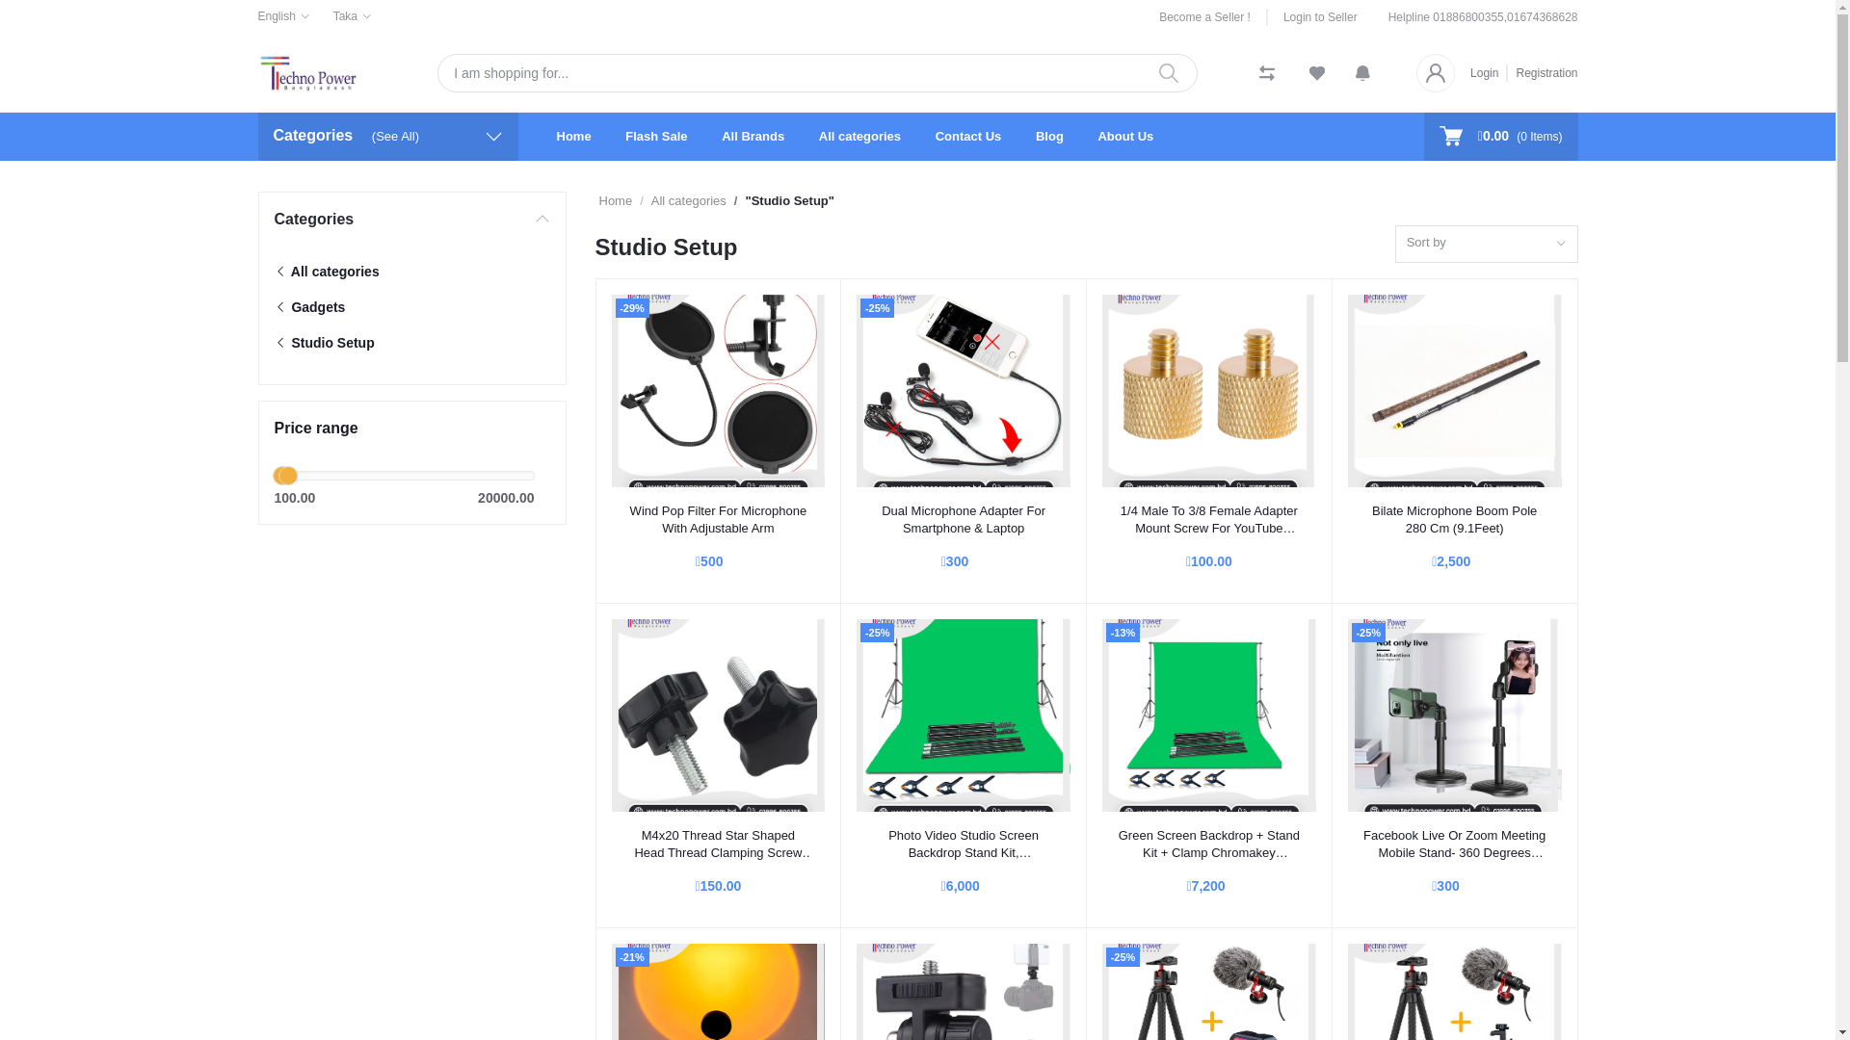 The image size is (1850, 1040). What do you see at coordinates (574, 137) in the screenshot?
I see `Home` at bounding box center [574, 137].